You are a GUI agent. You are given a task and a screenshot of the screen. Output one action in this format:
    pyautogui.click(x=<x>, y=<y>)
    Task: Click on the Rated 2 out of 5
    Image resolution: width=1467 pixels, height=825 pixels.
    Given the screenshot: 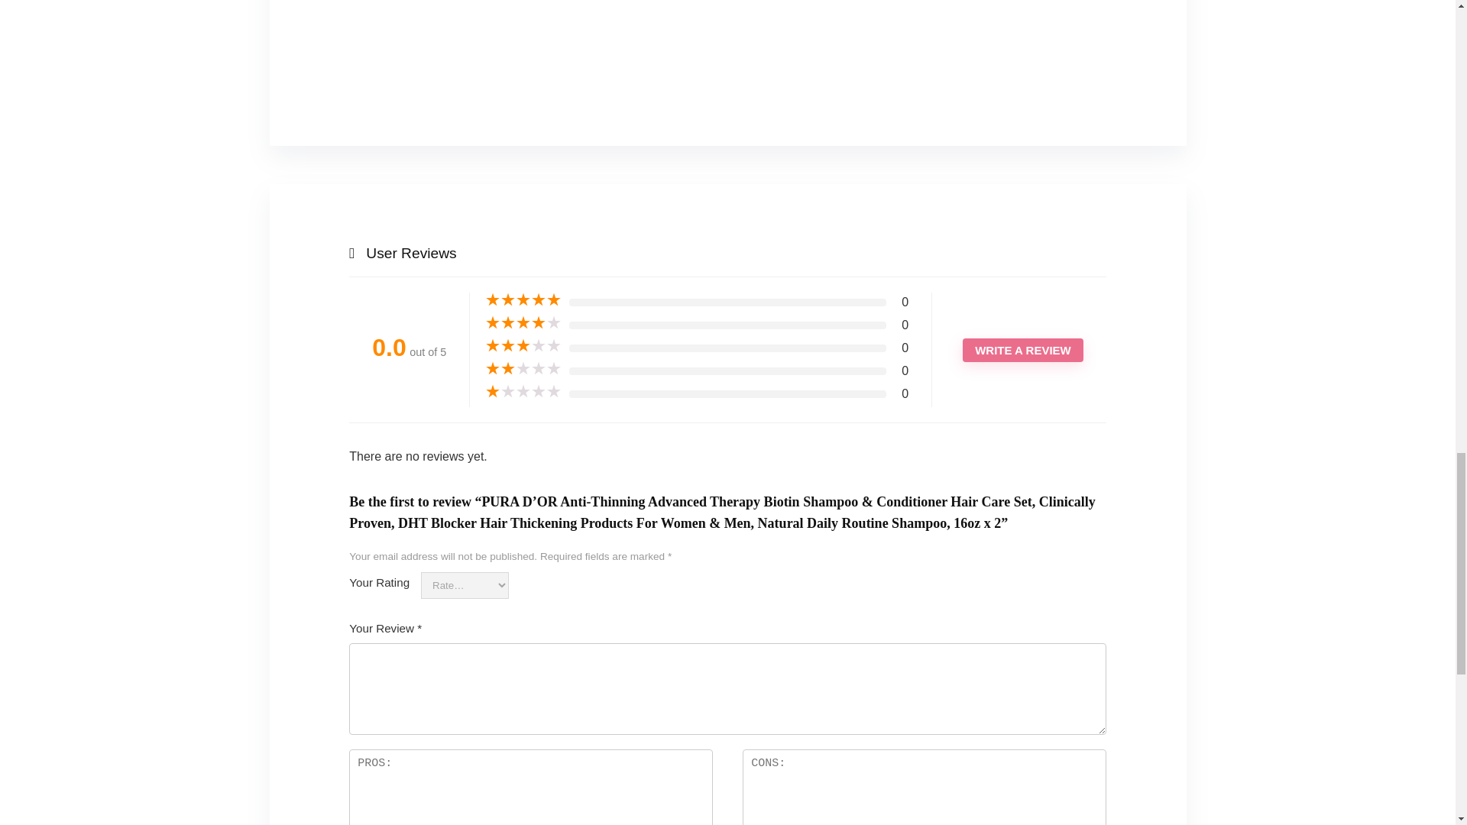 What is the action you would take?
    pyautogui.click(x=523, y=368)
    